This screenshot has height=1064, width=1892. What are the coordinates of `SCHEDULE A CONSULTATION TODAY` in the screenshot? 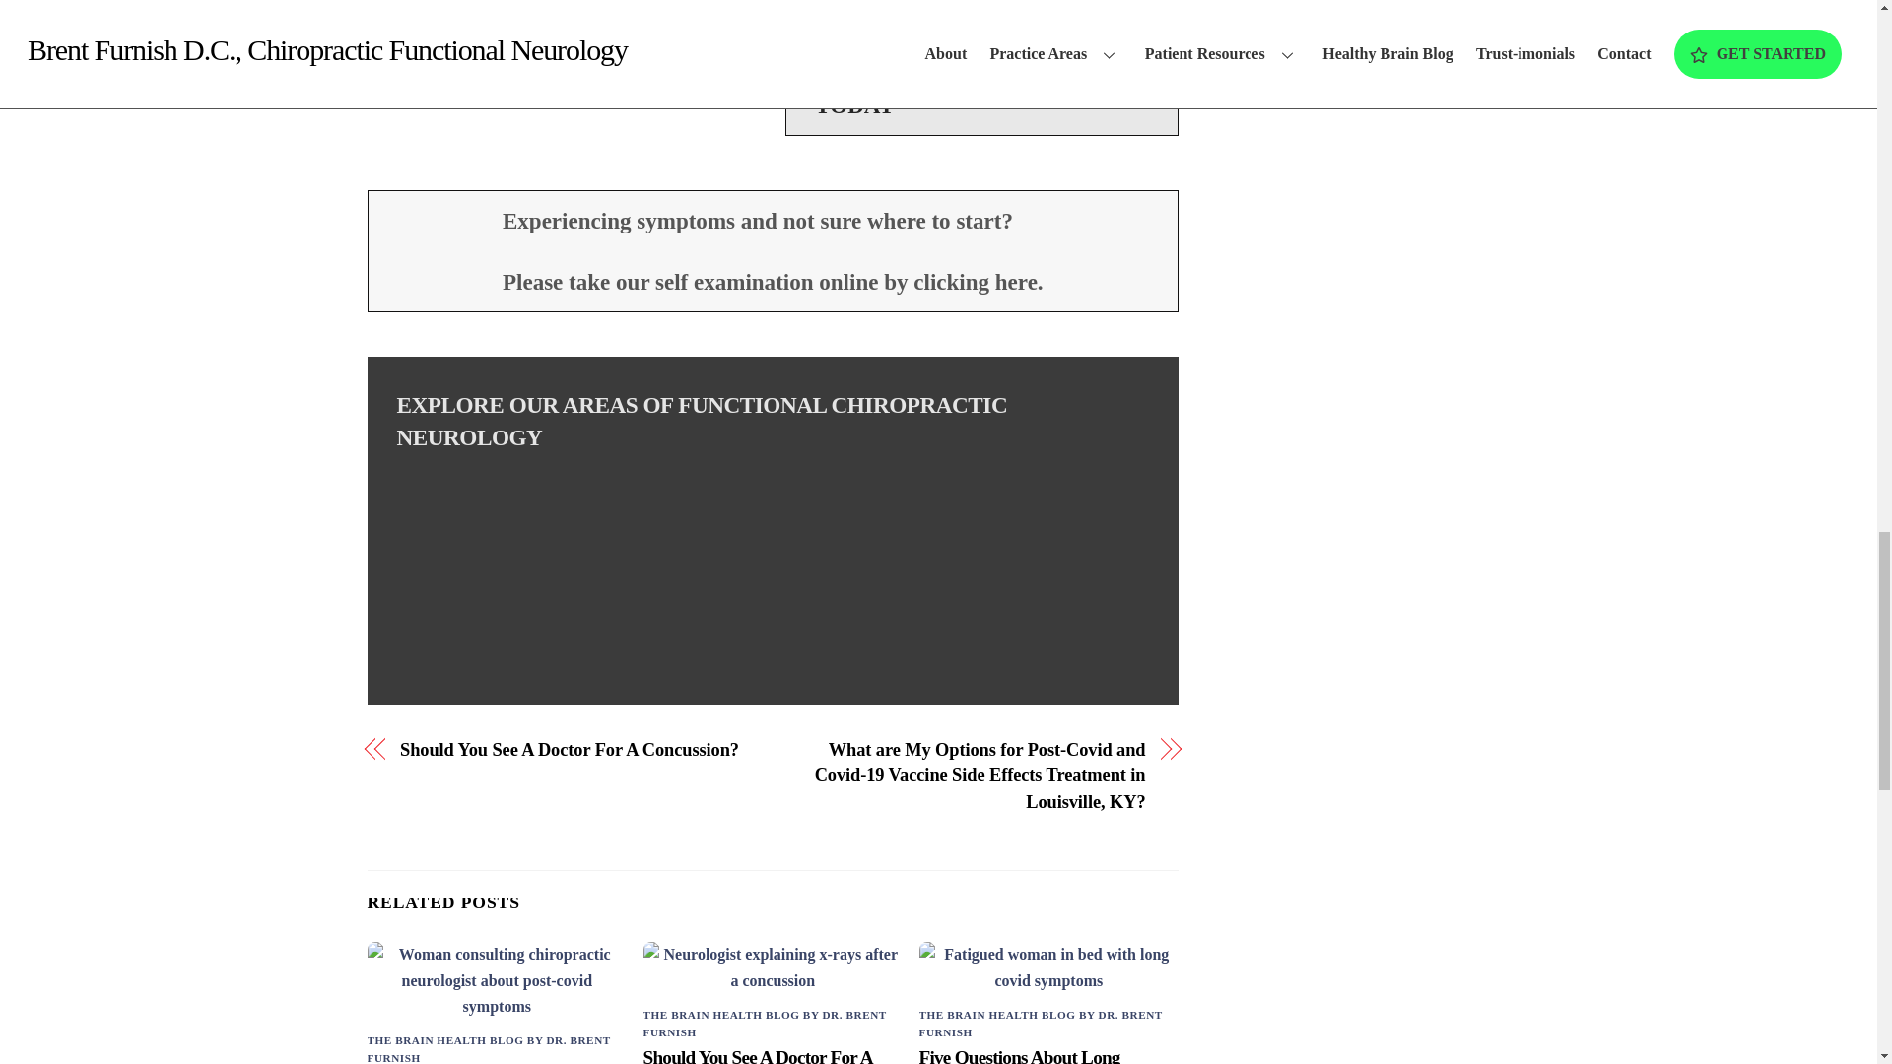 It's located at (981, 91).